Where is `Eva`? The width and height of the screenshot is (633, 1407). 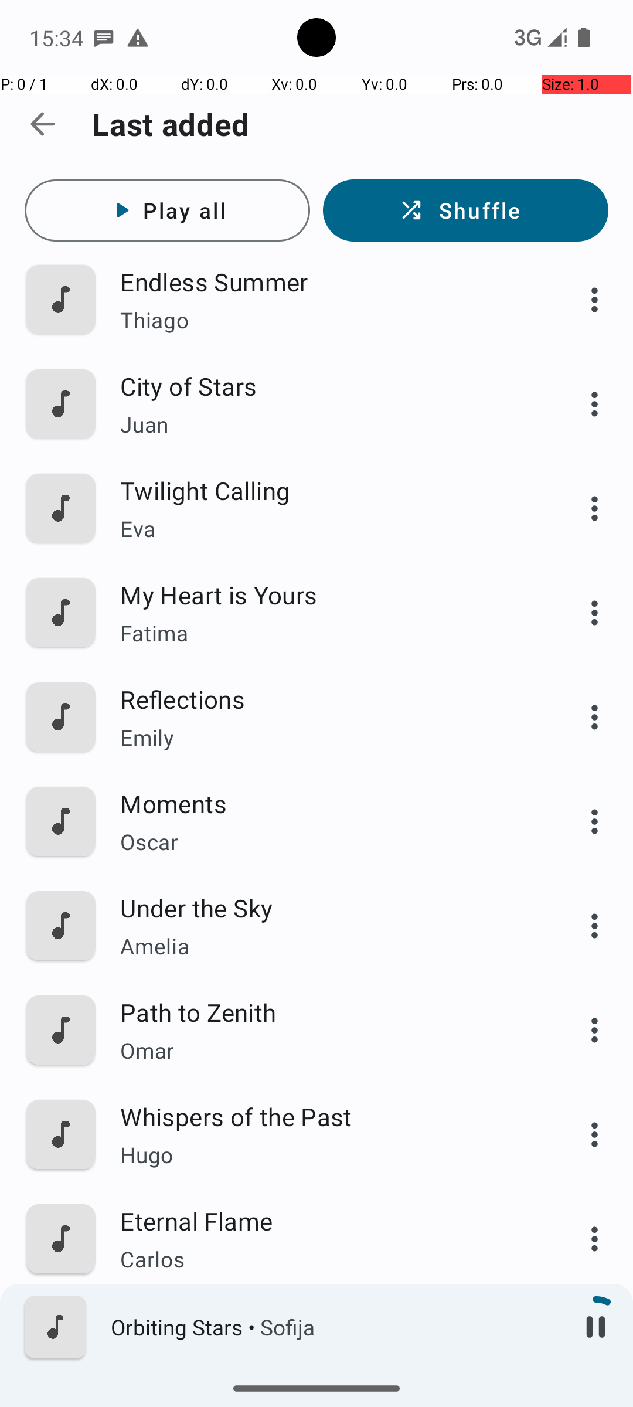 Eva is located at coordinates (326, 529).